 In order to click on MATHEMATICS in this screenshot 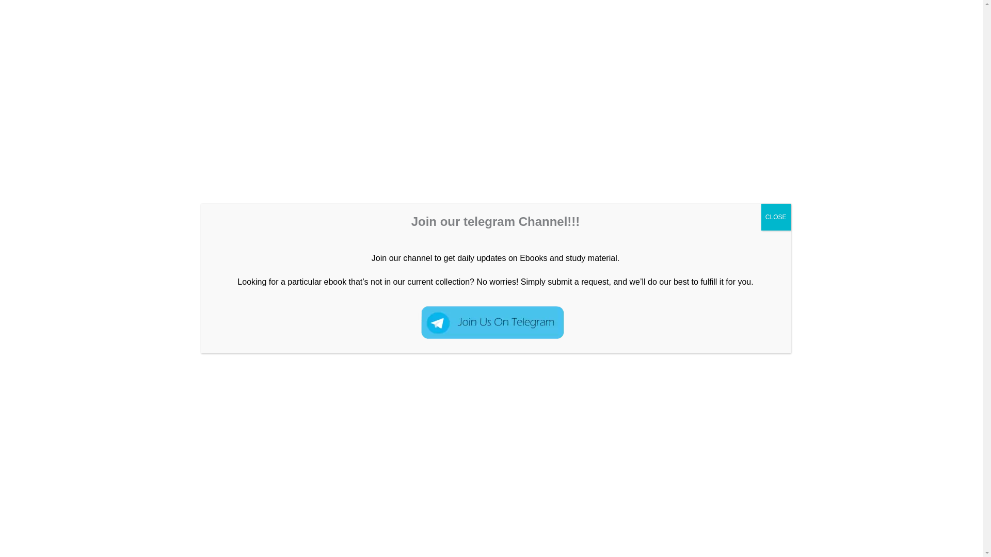, I will do `click(834, 46)`.